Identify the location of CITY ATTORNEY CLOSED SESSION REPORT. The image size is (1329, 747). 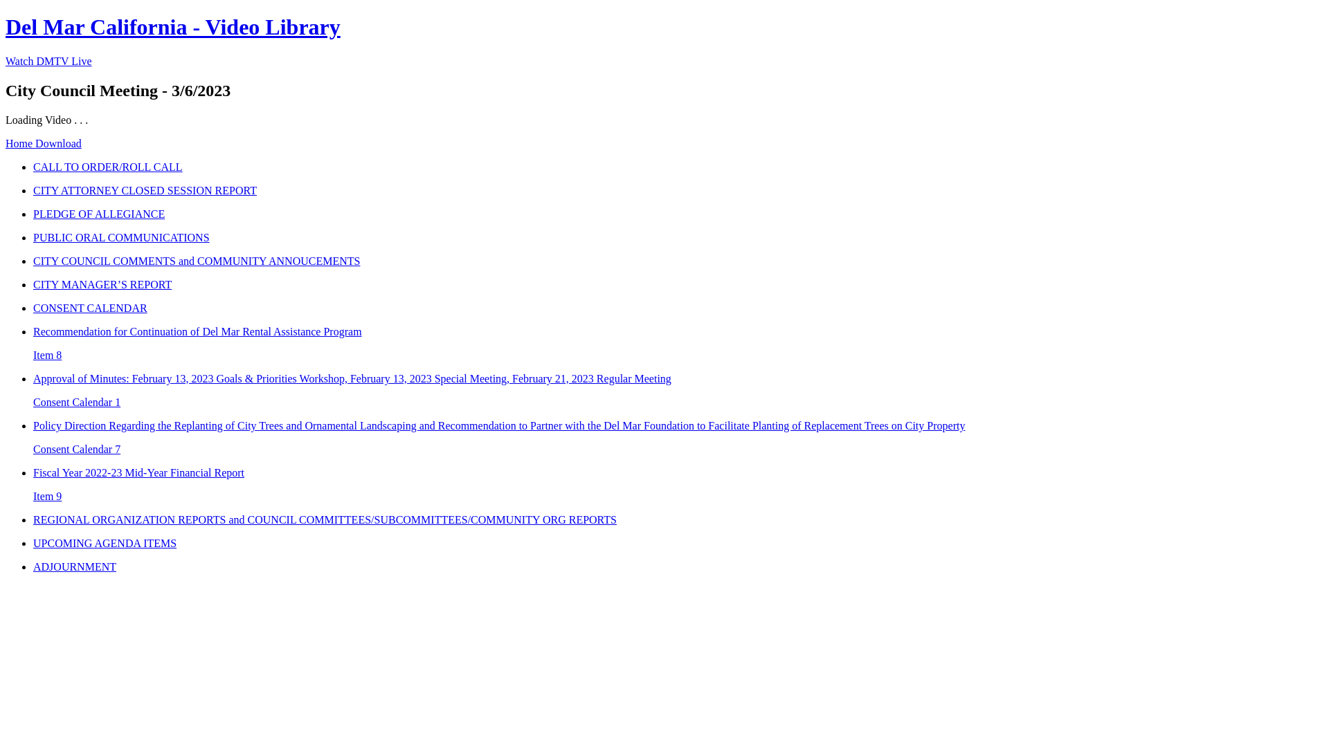
(678, 191).